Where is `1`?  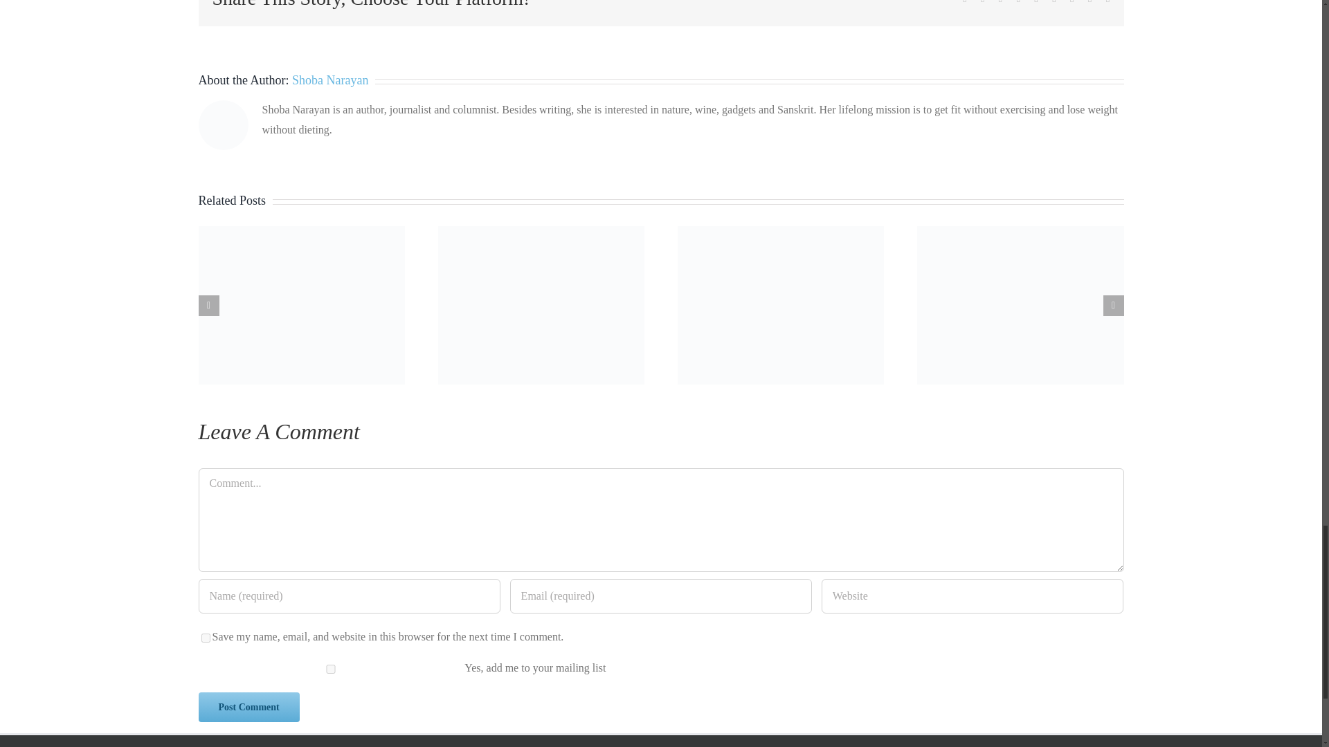 1 is located at coordinates (329, 670).